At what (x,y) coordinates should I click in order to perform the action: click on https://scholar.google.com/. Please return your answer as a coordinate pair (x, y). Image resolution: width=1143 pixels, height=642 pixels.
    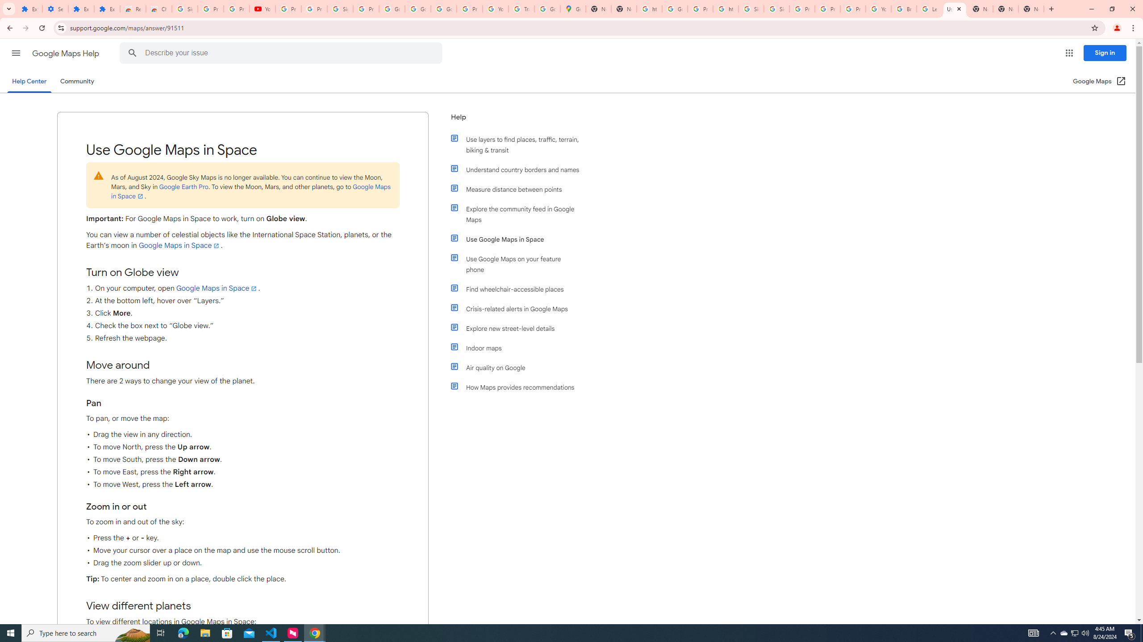
    Looking at the image, I should click on (726, 9).